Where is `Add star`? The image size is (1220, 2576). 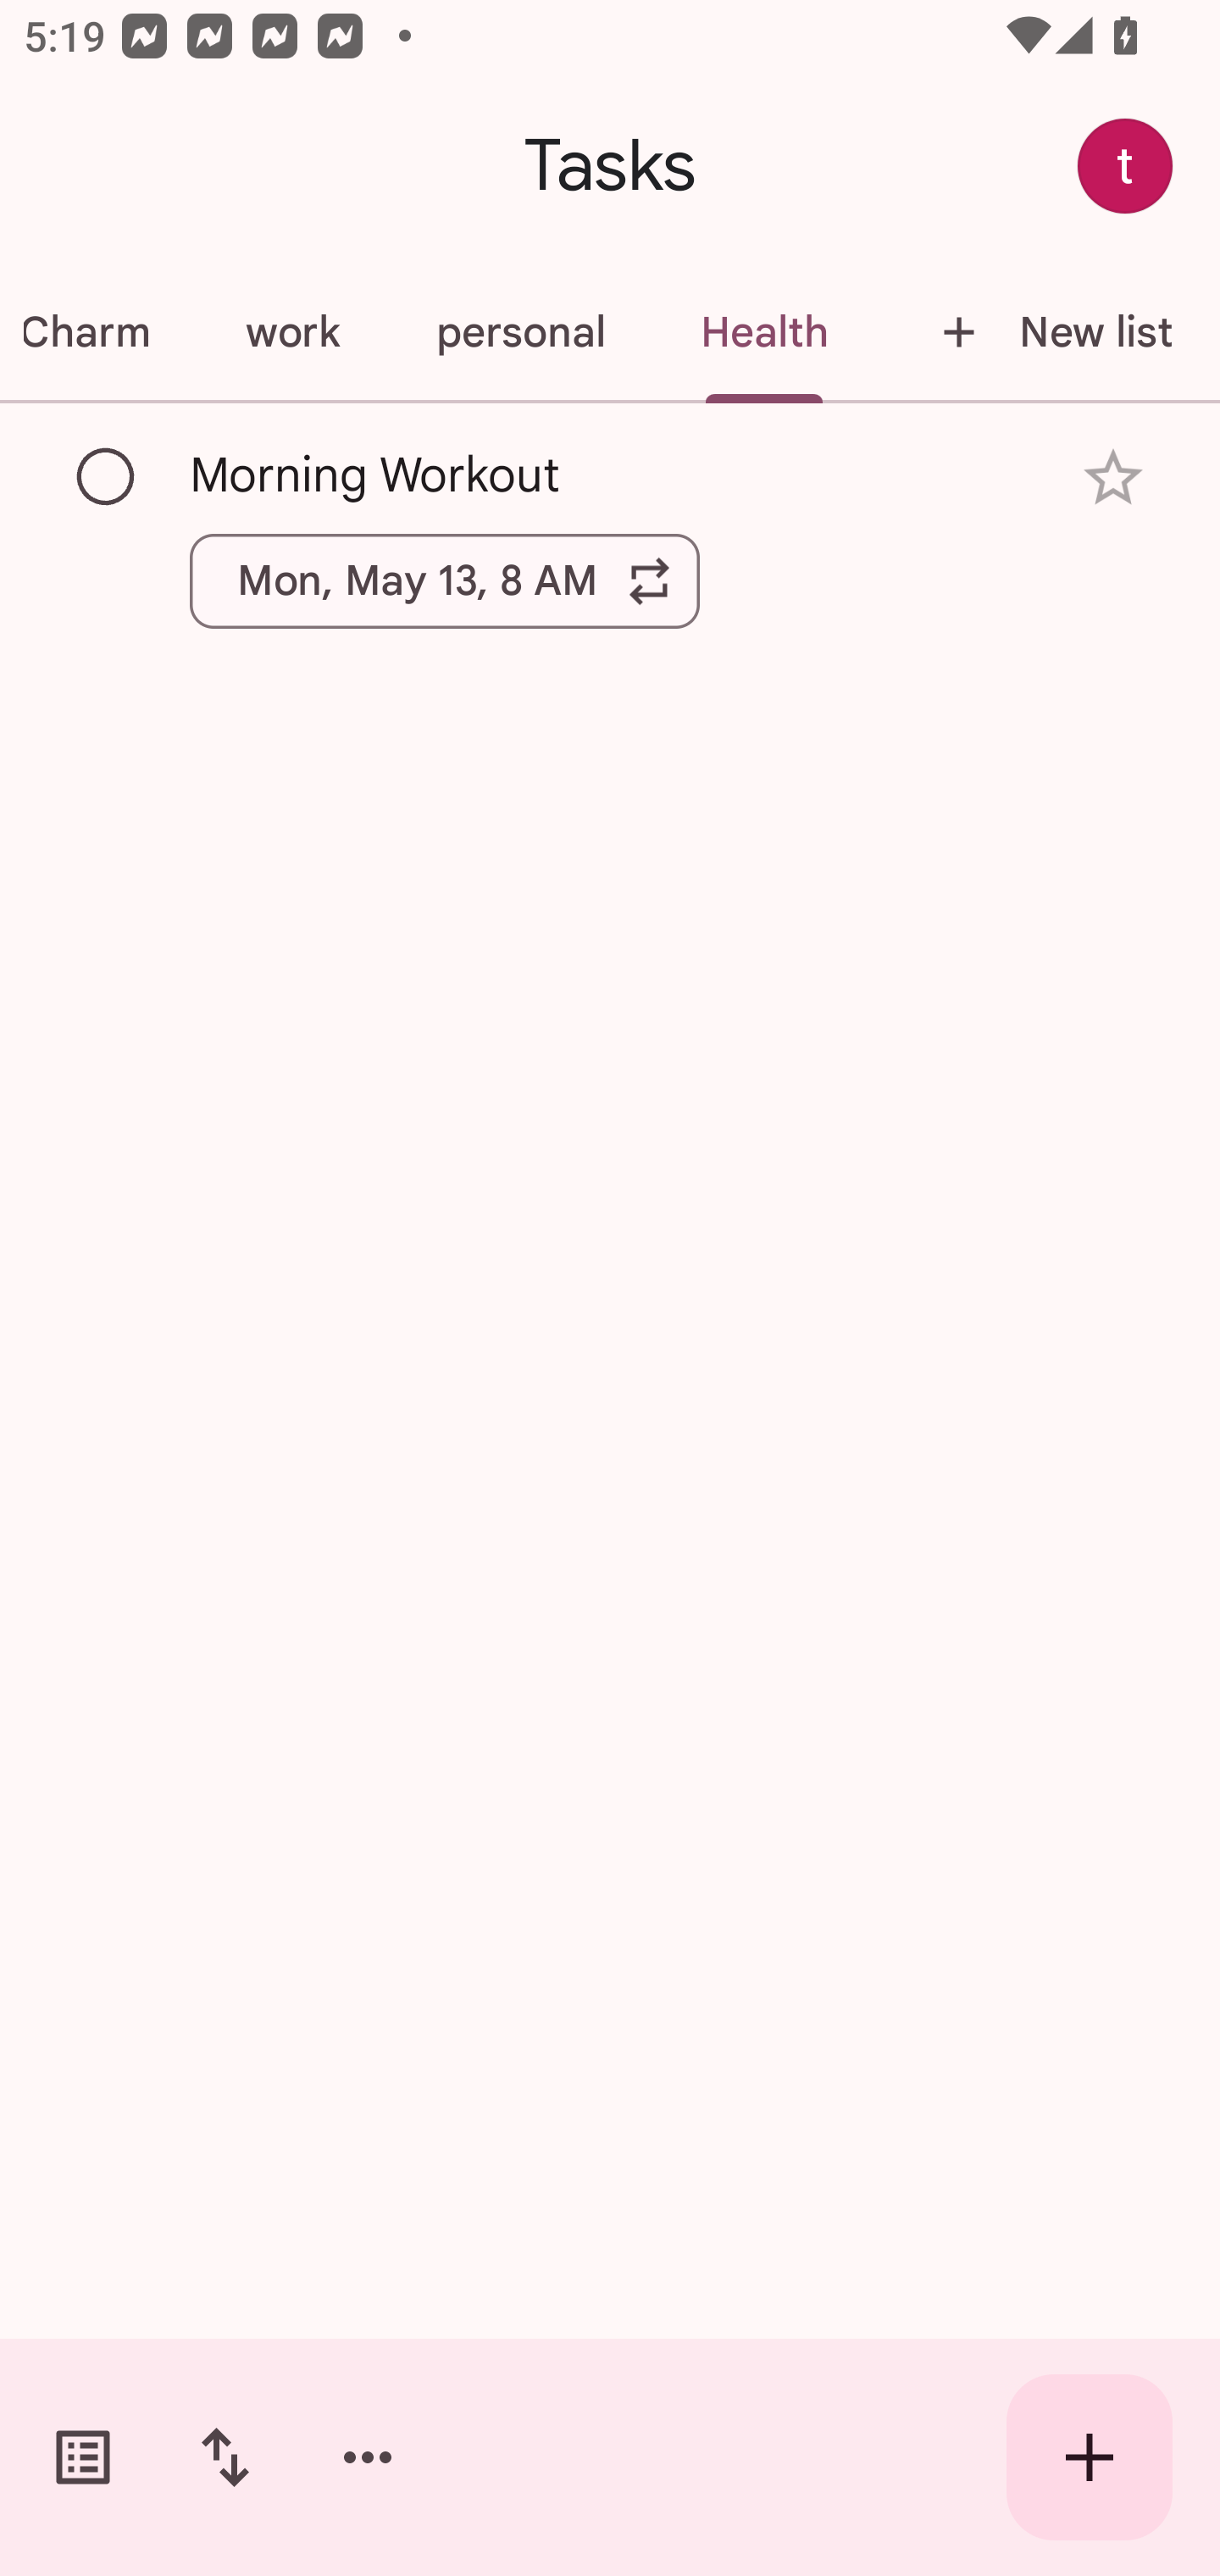
Add star is located at coordinates (1113, 478).